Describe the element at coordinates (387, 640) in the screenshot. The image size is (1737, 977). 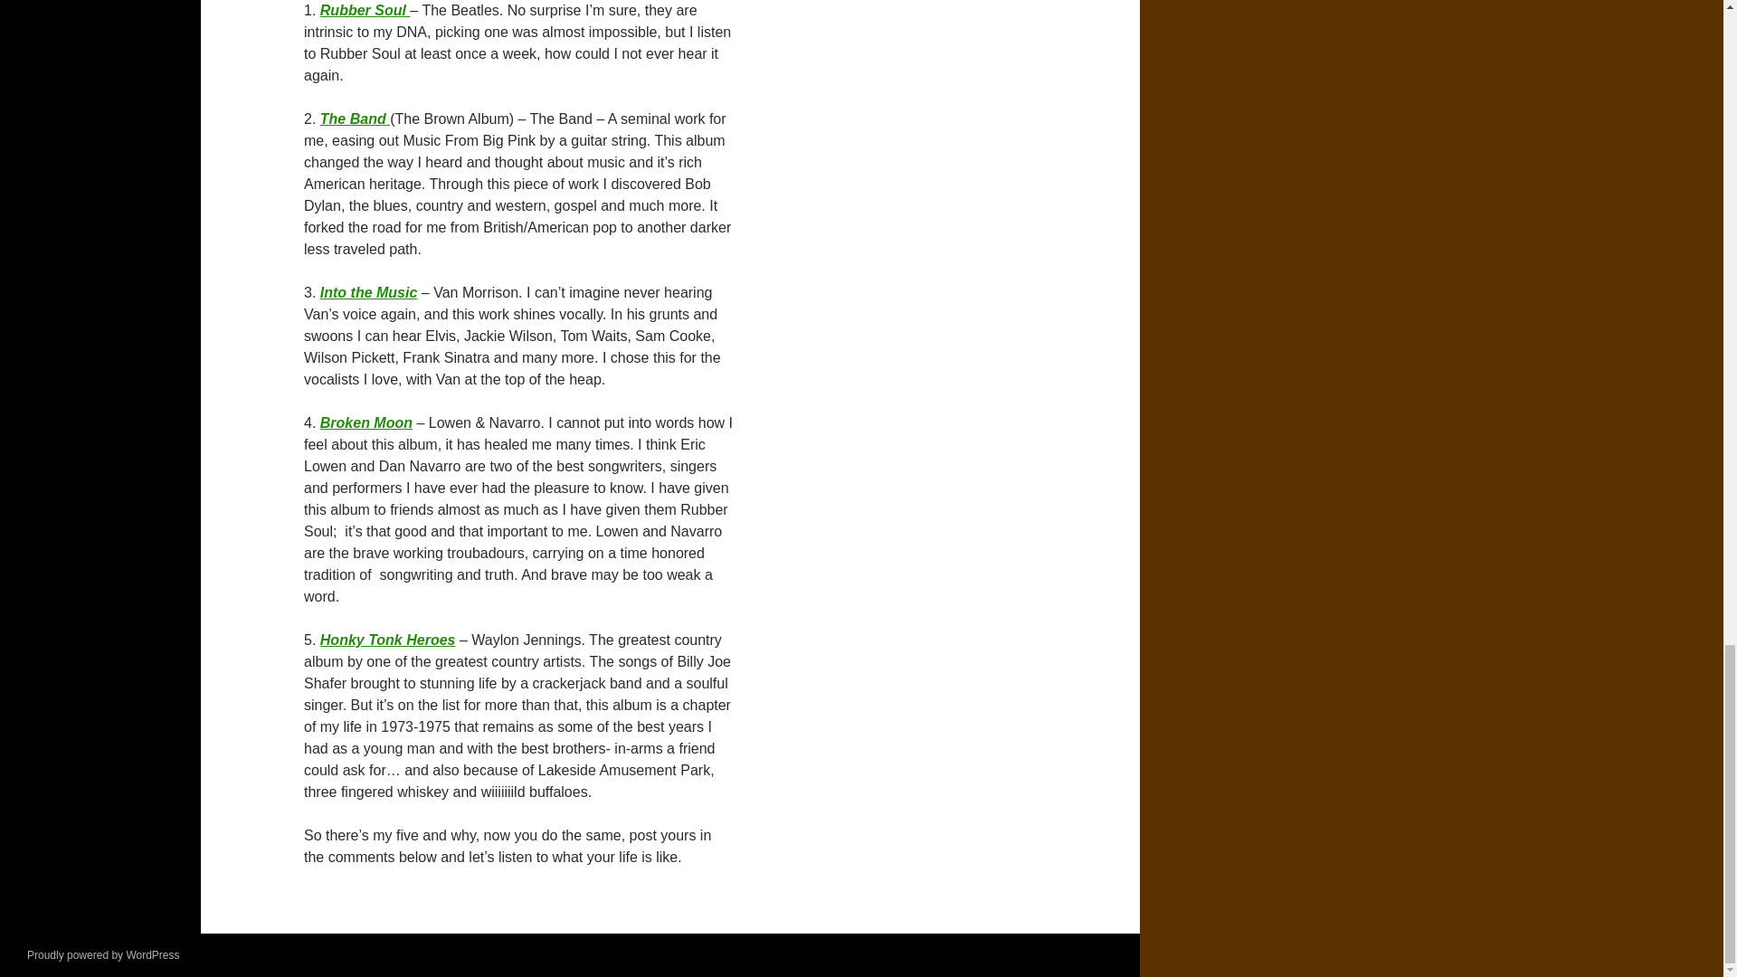
I see `Honky Tonk Heroes` at that location.